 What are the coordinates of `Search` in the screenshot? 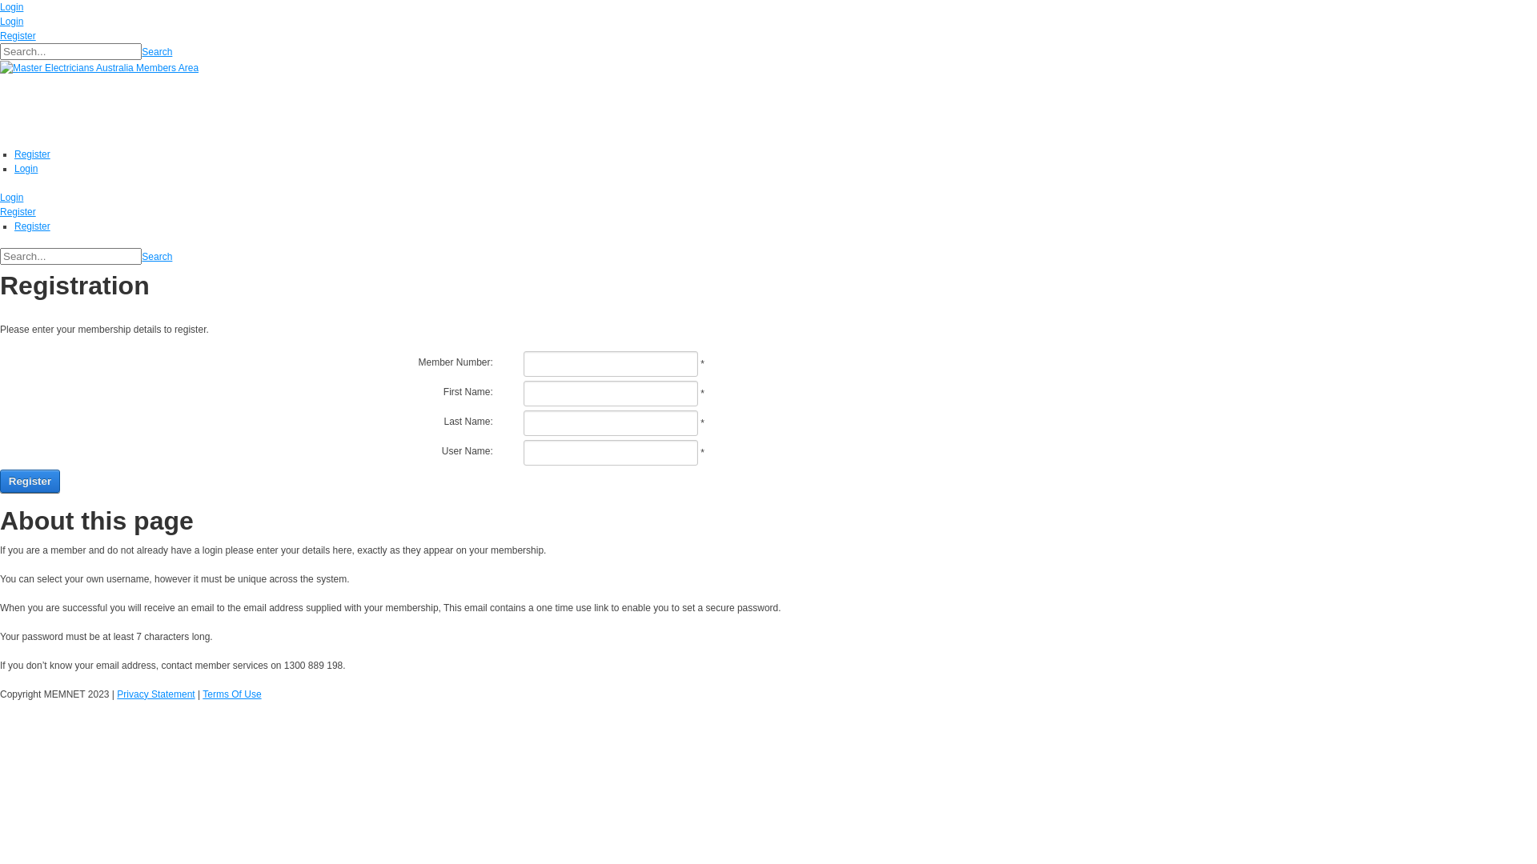 It's located at (157, 257).